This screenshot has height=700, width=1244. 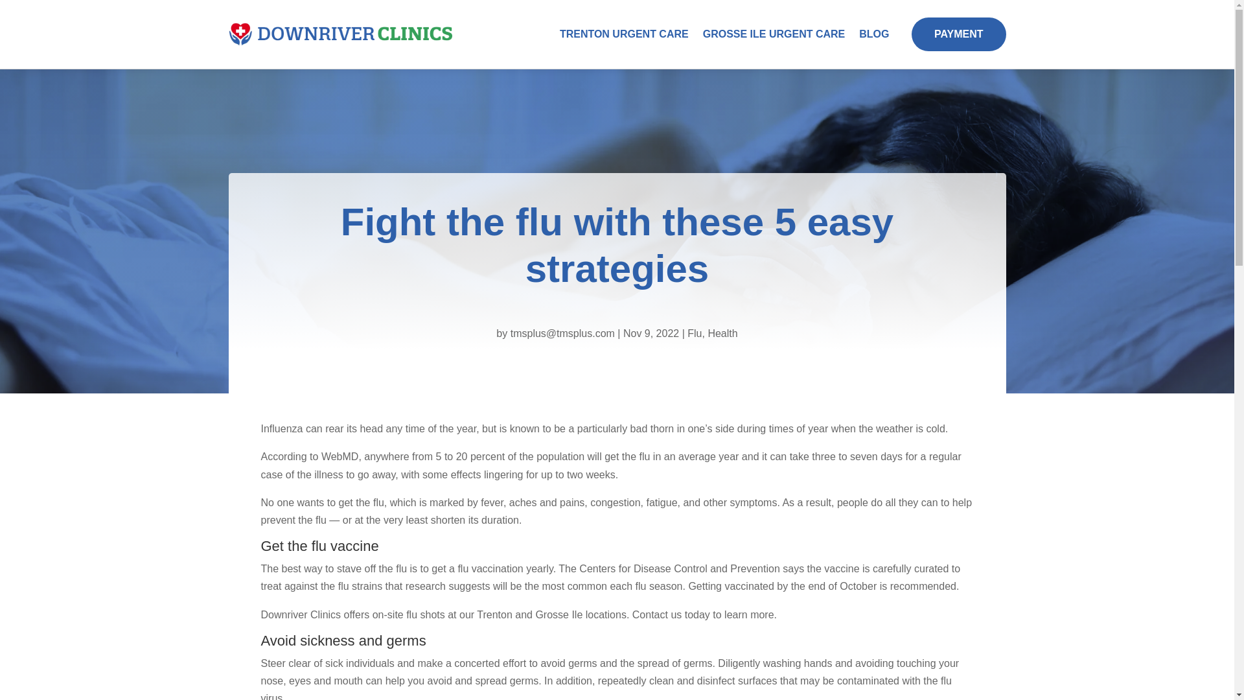 I want to click on PAYMENT, so click(x=959, y=34).